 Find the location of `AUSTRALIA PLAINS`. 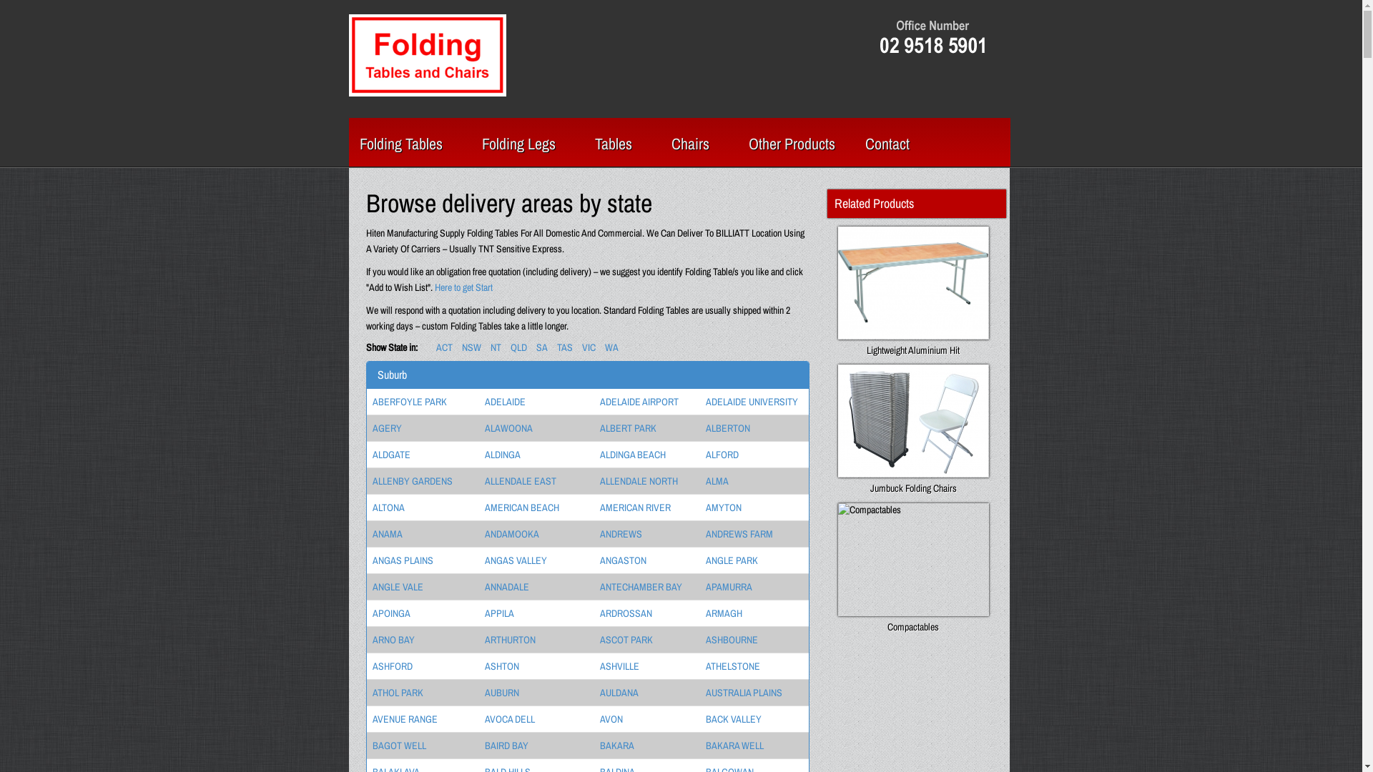

AUSTRALIA PLAINS is located at coordinates (744, 693).